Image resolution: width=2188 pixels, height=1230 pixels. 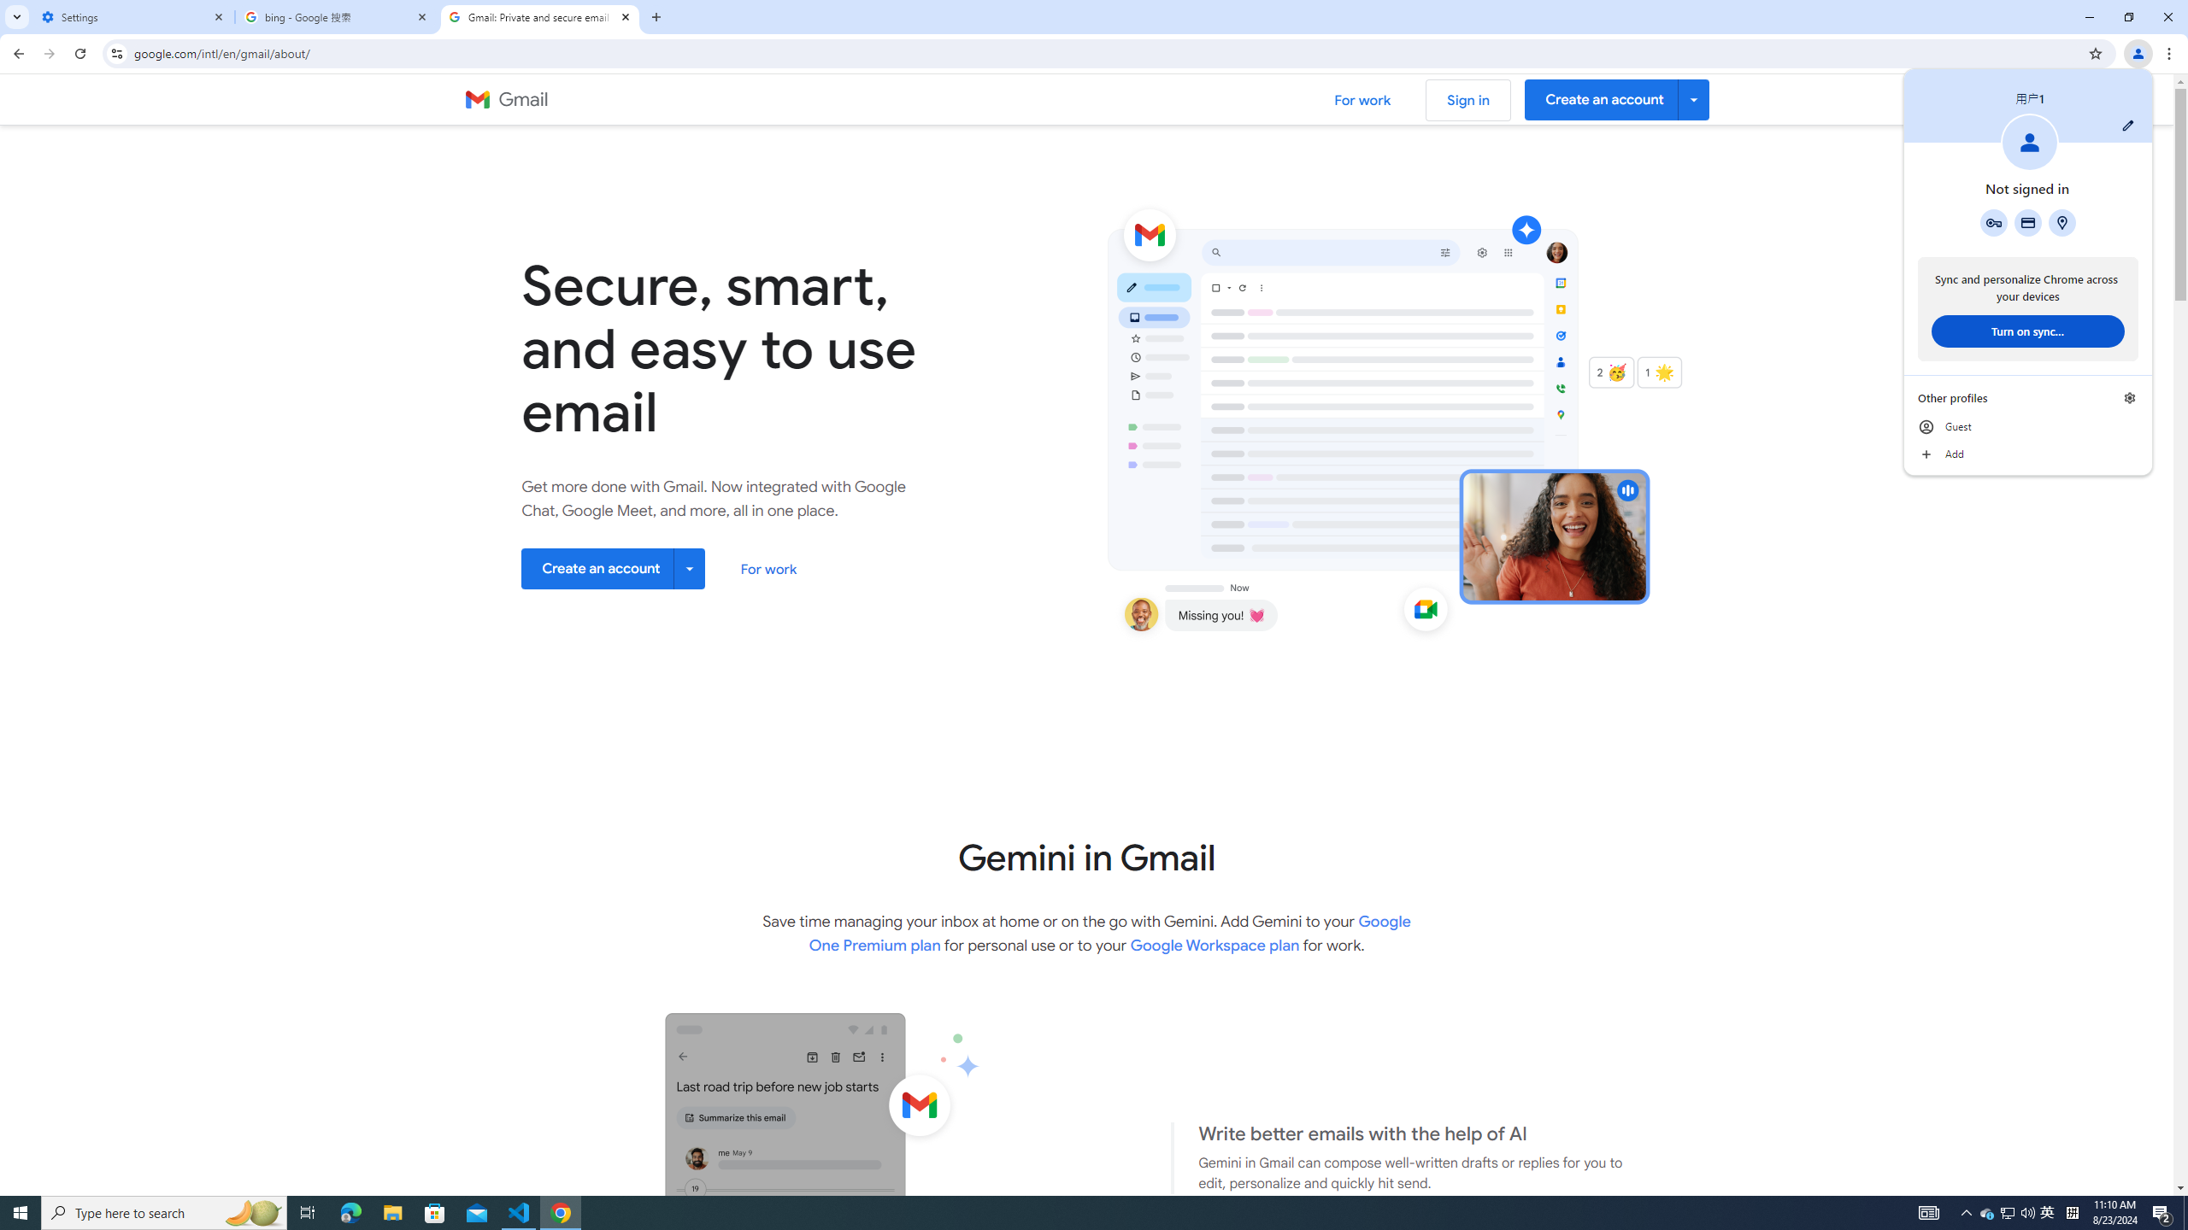 What do you see at coordinates (2072, 1213) in the screenshot?
I see `Tray Input Indicator - Chinese (Simplified, China)` at bounding box center [2072, 1213].